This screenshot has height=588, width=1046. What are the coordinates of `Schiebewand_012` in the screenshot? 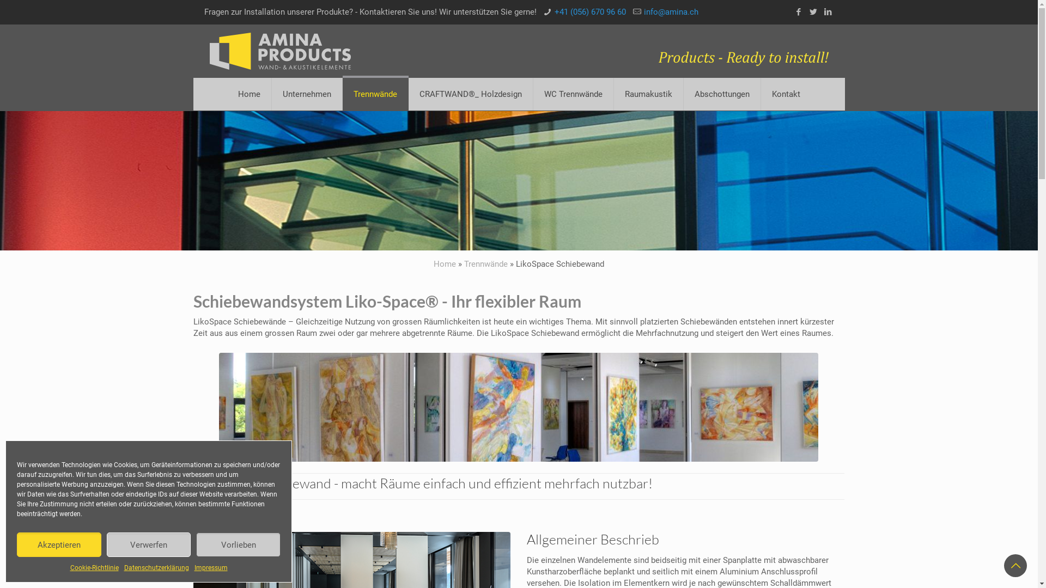 It's located at (519, 407).